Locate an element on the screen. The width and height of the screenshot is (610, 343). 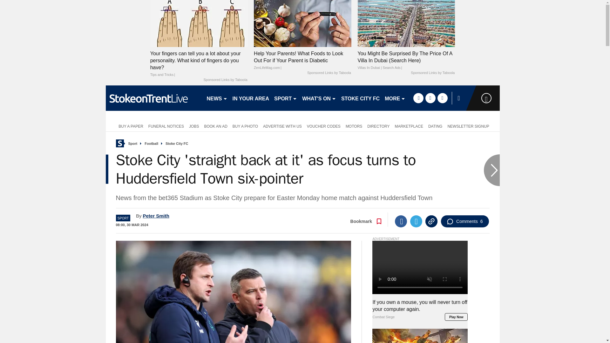
Twitter is located at coordinates (416, 221).